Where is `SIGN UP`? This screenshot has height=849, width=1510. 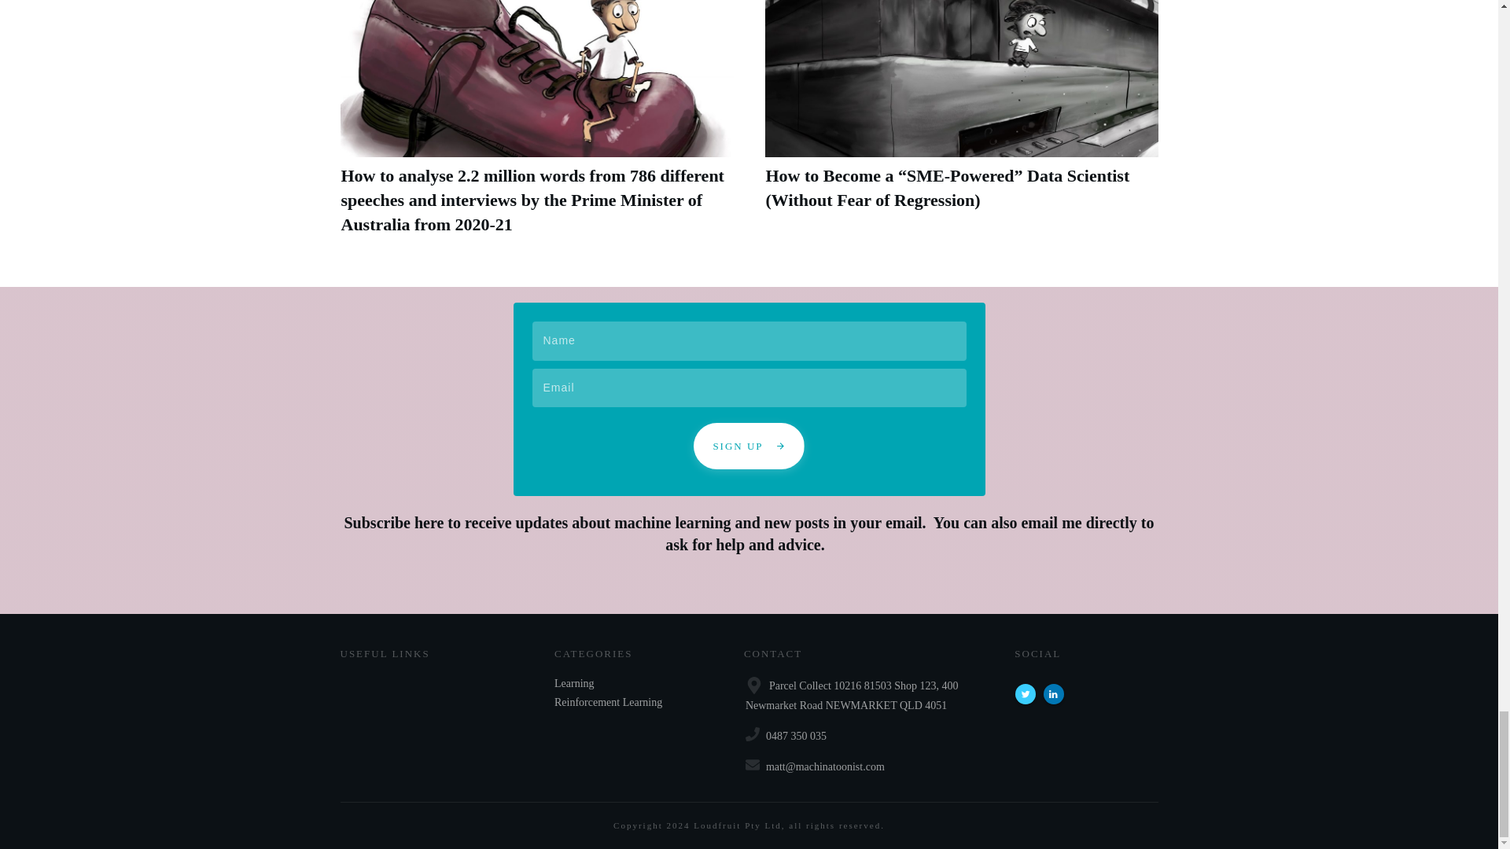 SIGN UP is located at coordinates (748, 447).